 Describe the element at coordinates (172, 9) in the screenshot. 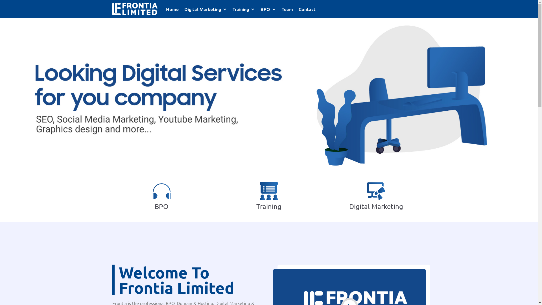

I see `Home` at that location.